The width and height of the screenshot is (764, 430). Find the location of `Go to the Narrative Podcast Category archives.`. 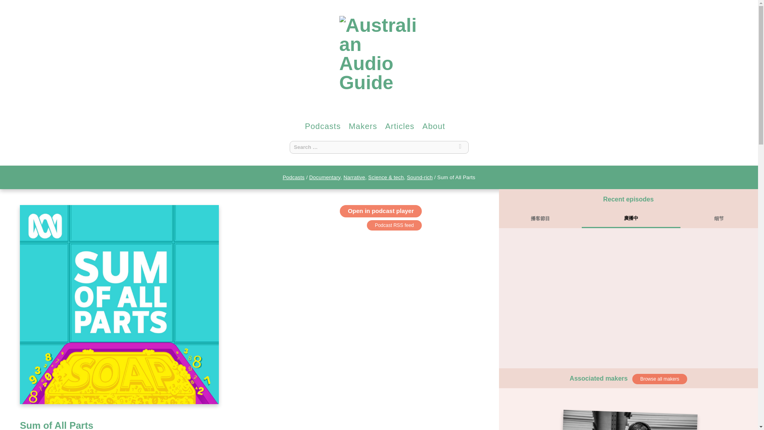

Go to the Narrative Podcast Category archives. is located at coordinates (354, 177).